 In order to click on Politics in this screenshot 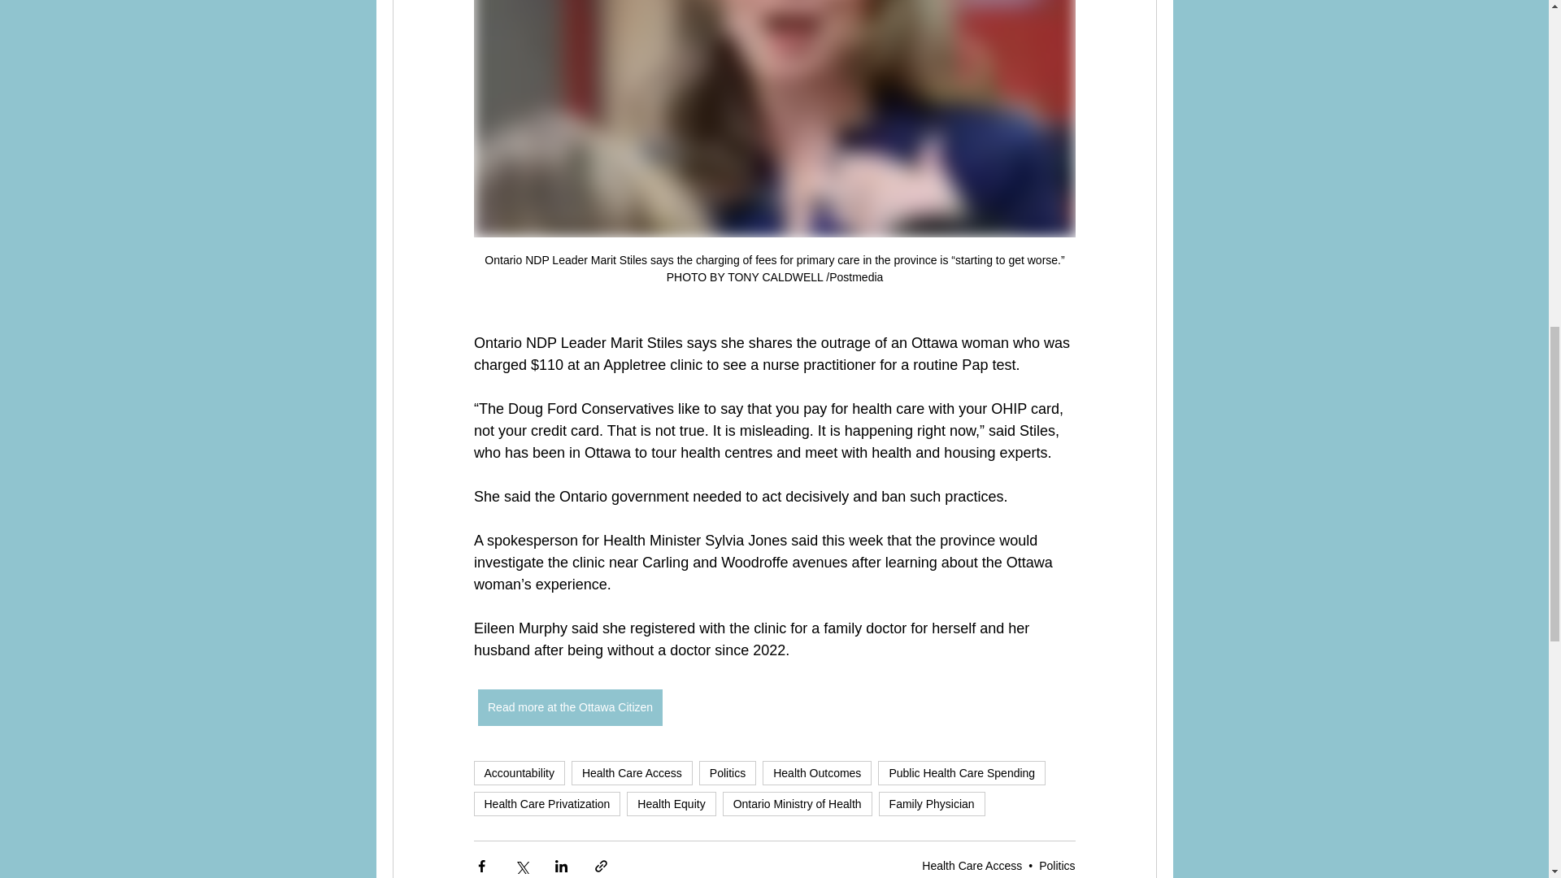, I will do `click(1057, 866)`.